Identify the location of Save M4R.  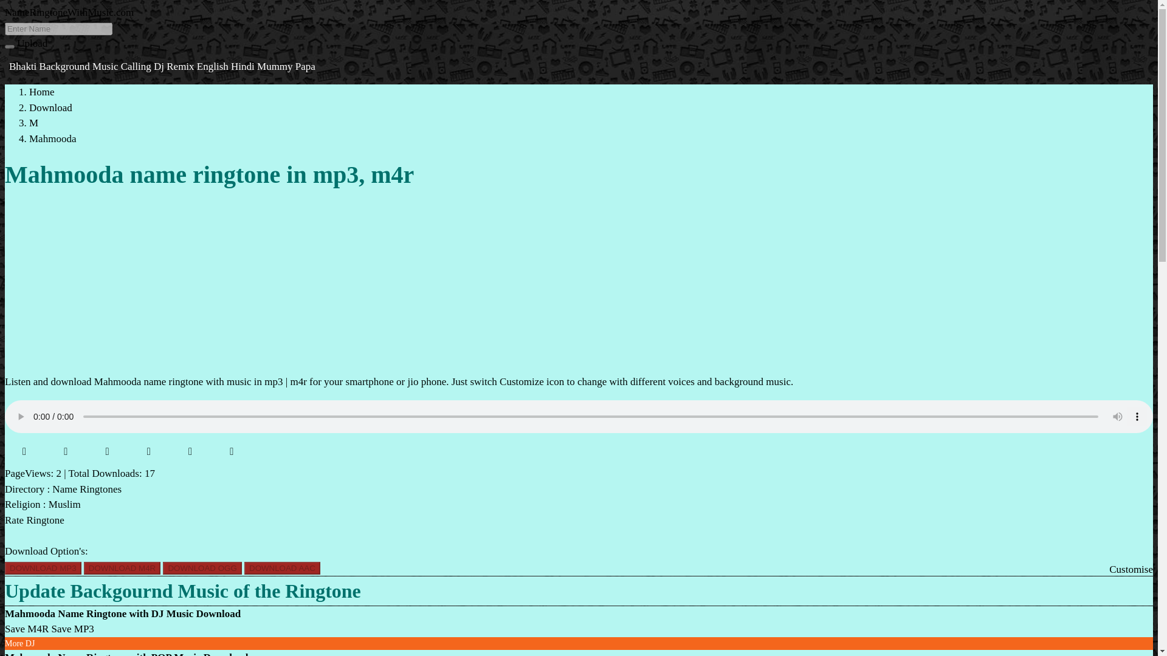
(27, 629).